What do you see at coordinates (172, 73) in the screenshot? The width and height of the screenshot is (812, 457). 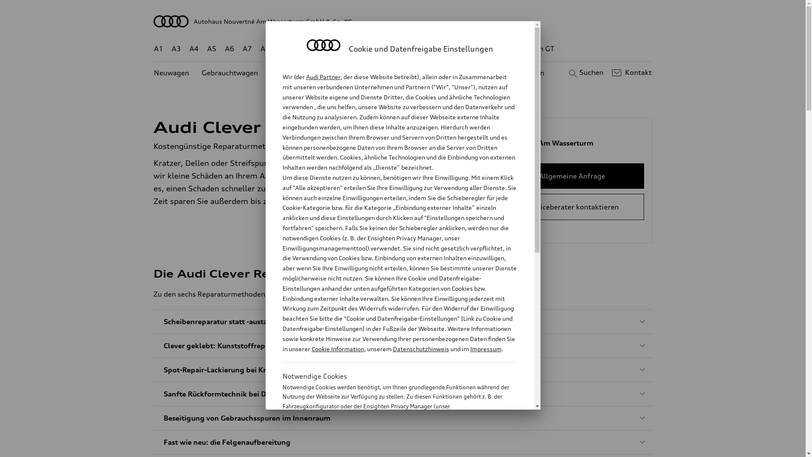 I see `Neuwagen` at bounding box center [172, 73].